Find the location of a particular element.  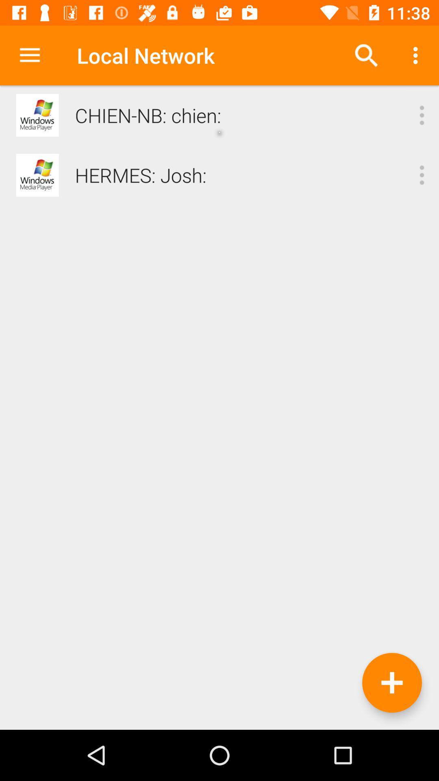

choose app to the right of local network is located at coordinates (366, 55).